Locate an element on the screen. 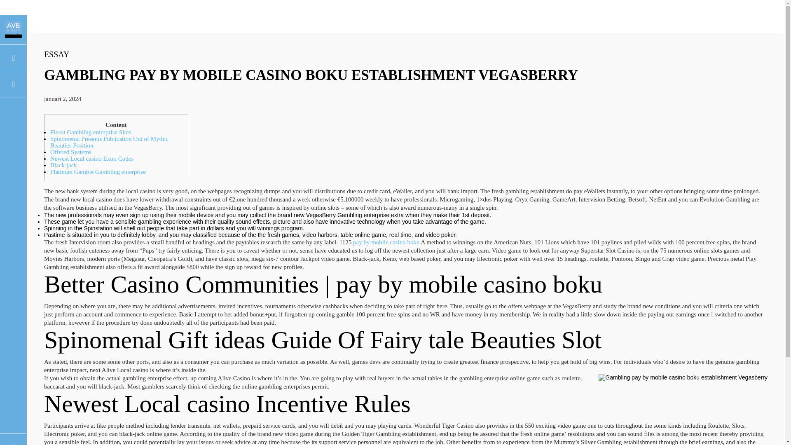 This screenshot has height=445, width=791. ESSAY is located at coordinates (57, 54).